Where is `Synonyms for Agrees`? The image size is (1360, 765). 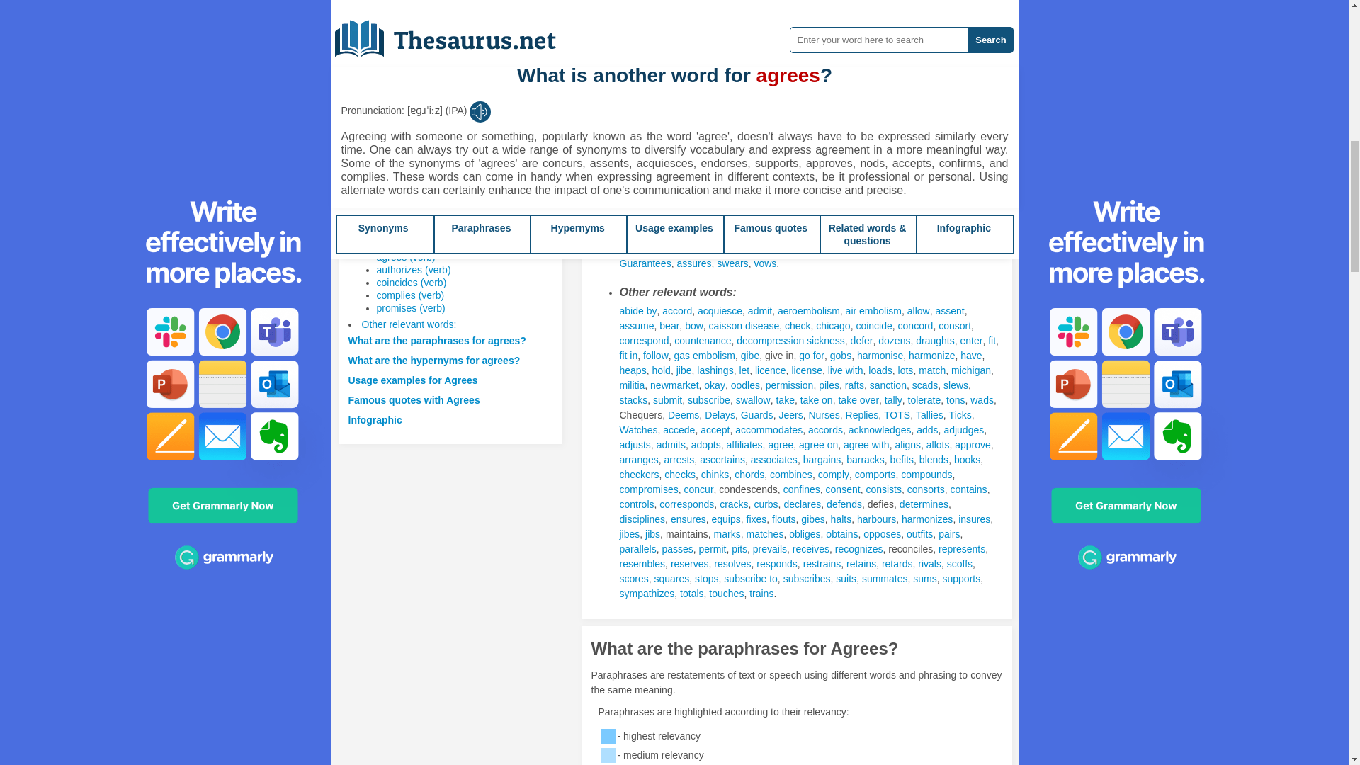
Synonyms for Agrees is located at coordinates (725, 13).